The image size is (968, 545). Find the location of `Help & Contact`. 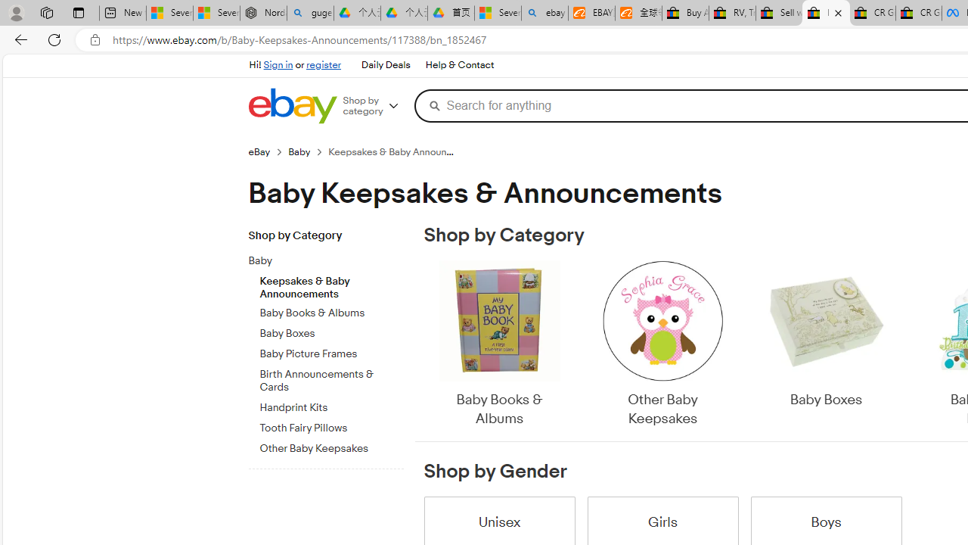

Help & Contact is located at coordinates (458, 65).